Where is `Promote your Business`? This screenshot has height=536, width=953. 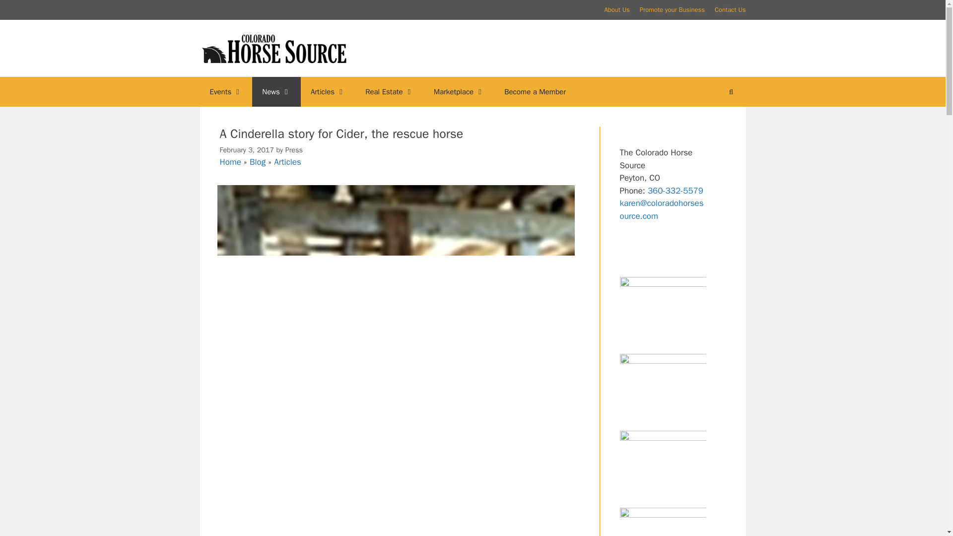 Promote your Business is located at coordinates (672, 9).